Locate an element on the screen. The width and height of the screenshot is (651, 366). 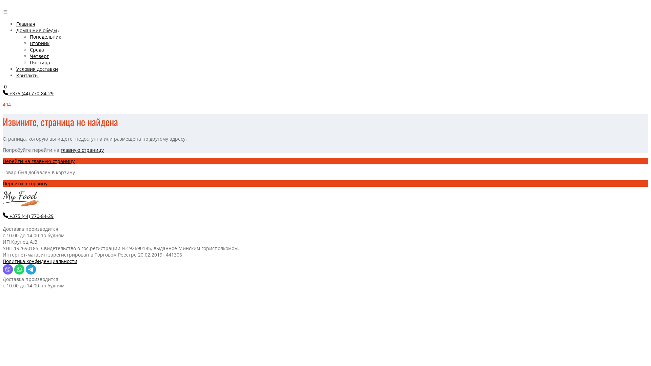
+375 (44) 770-84-29 is located at coordinates (32, 216).